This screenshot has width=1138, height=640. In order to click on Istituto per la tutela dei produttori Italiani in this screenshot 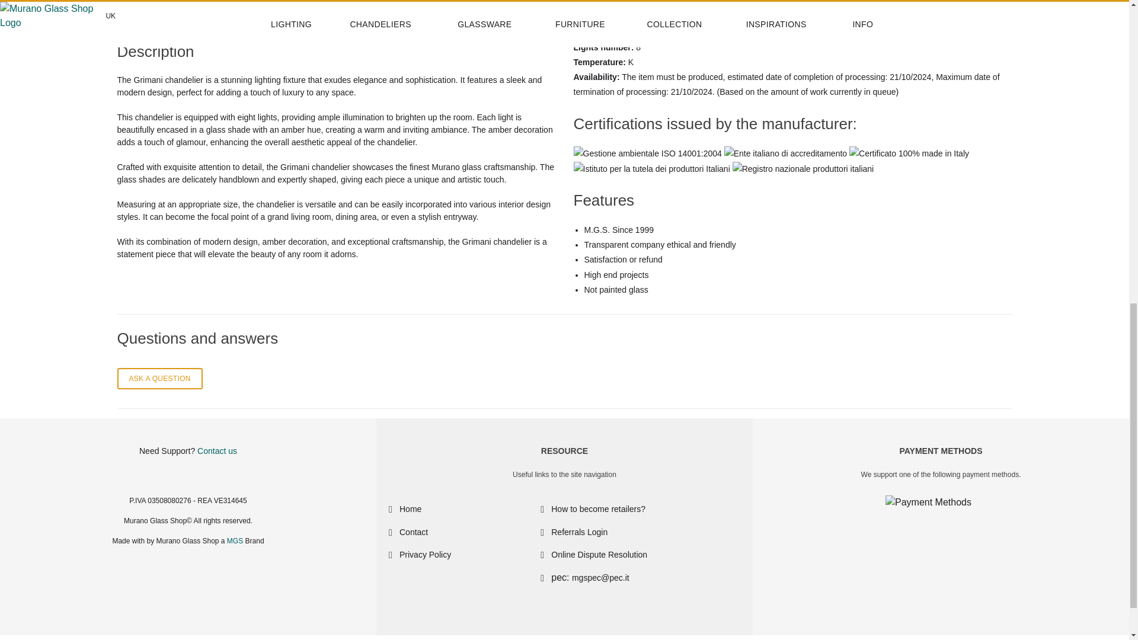, I will do `click(652, 169)`.